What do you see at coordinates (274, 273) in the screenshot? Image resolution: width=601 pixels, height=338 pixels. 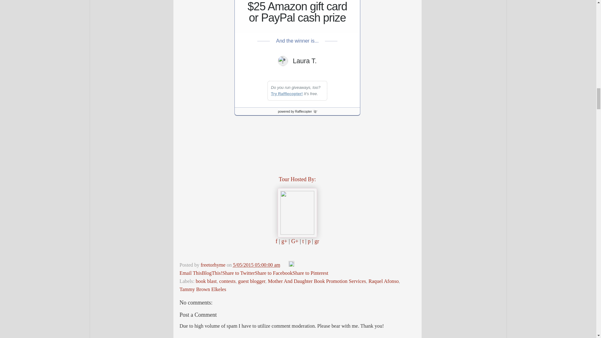 I see `Share to Facebook` at bounding box center [274, 273].